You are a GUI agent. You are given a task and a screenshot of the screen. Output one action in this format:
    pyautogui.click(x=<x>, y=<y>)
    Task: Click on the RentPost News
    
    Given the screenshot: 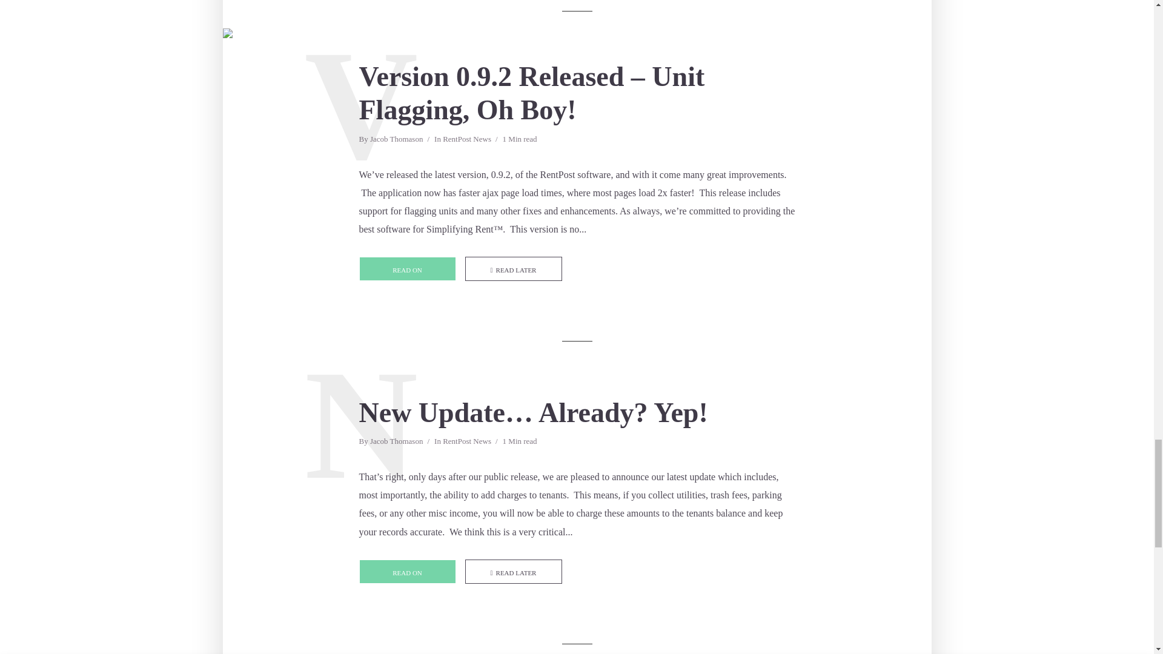 What is the action you would take?
    pyautogui.click(x=466, y=442)
    